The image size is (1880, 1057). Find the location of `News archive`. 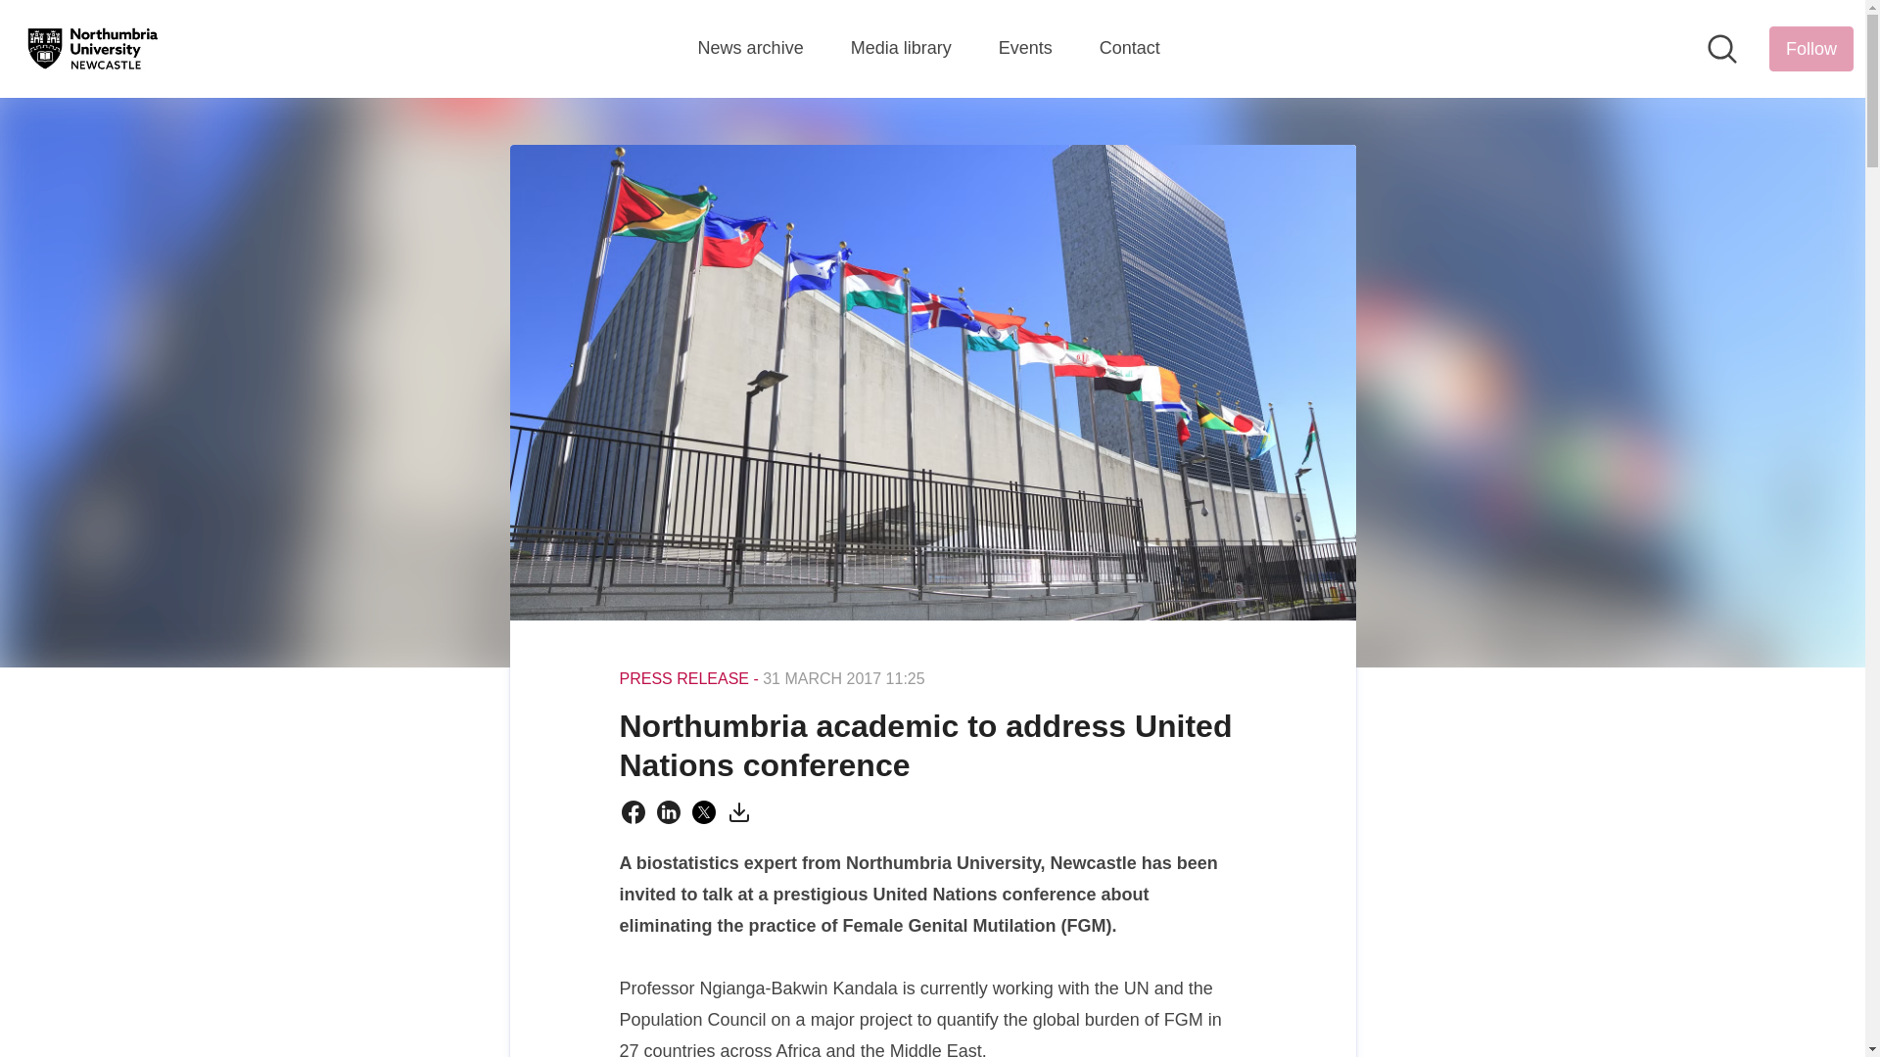

News archive is located at coordinates (750, 48).